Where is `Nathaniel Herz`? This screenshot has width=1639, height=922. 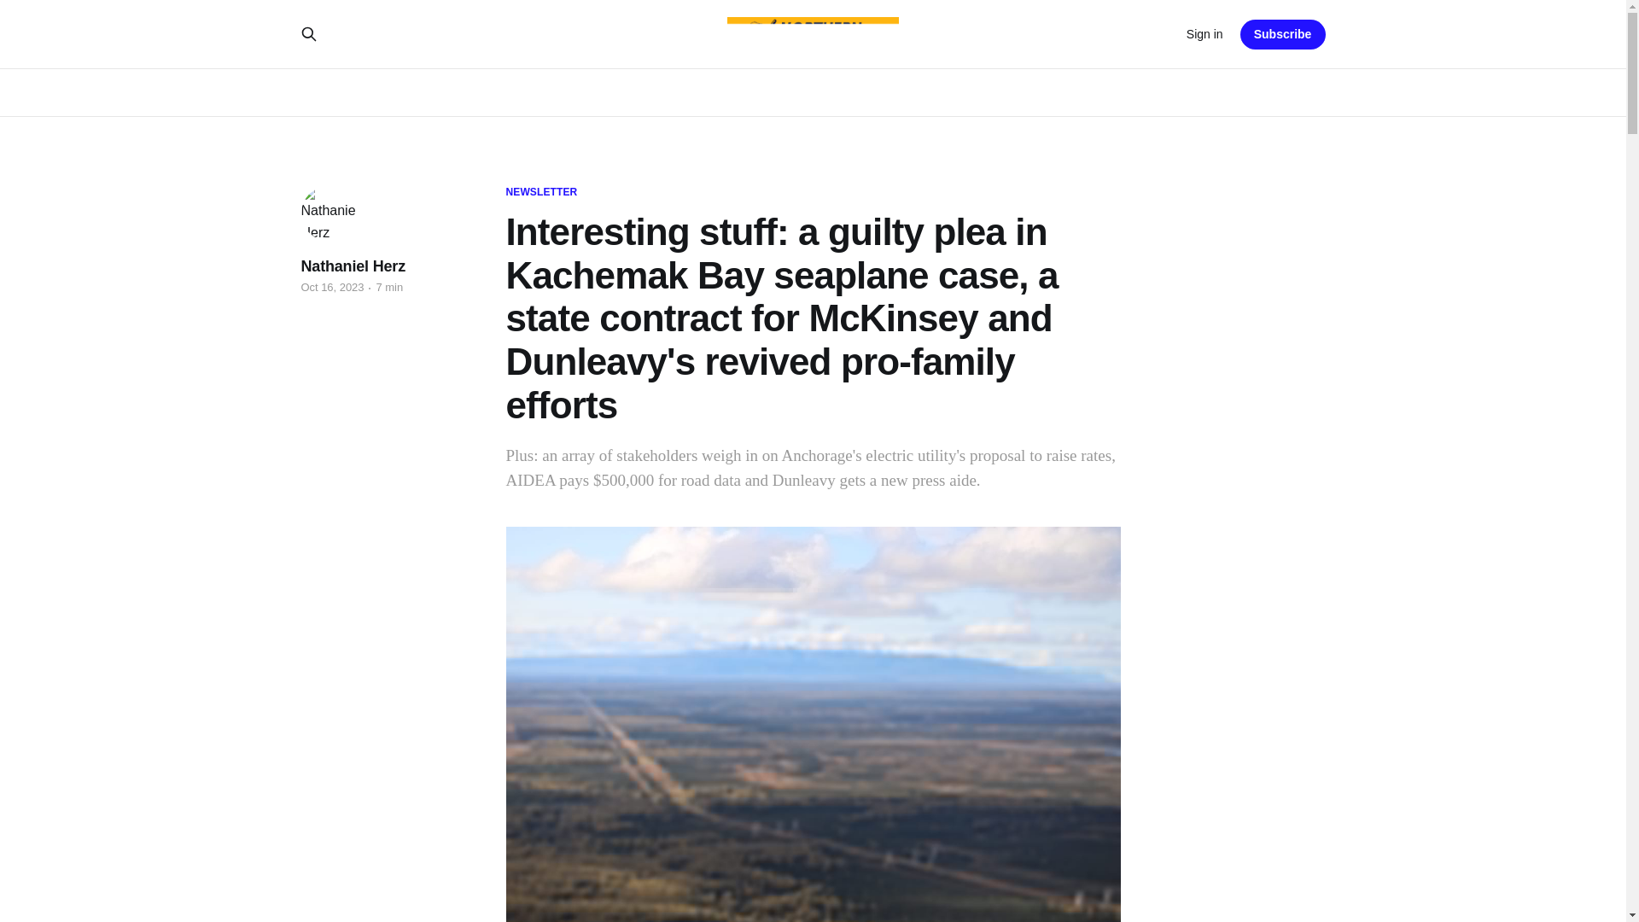 Nathaniel Herz is located at coordinates (352, 266).